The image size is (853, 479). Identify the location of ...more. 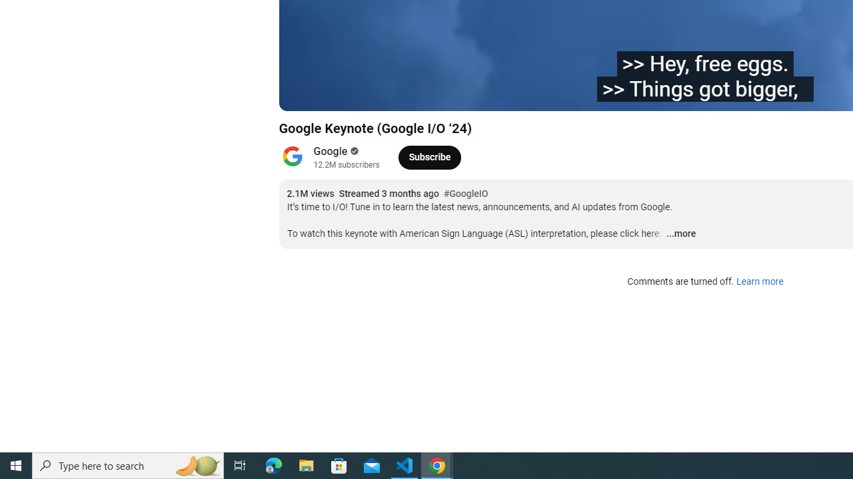
(680, 234).